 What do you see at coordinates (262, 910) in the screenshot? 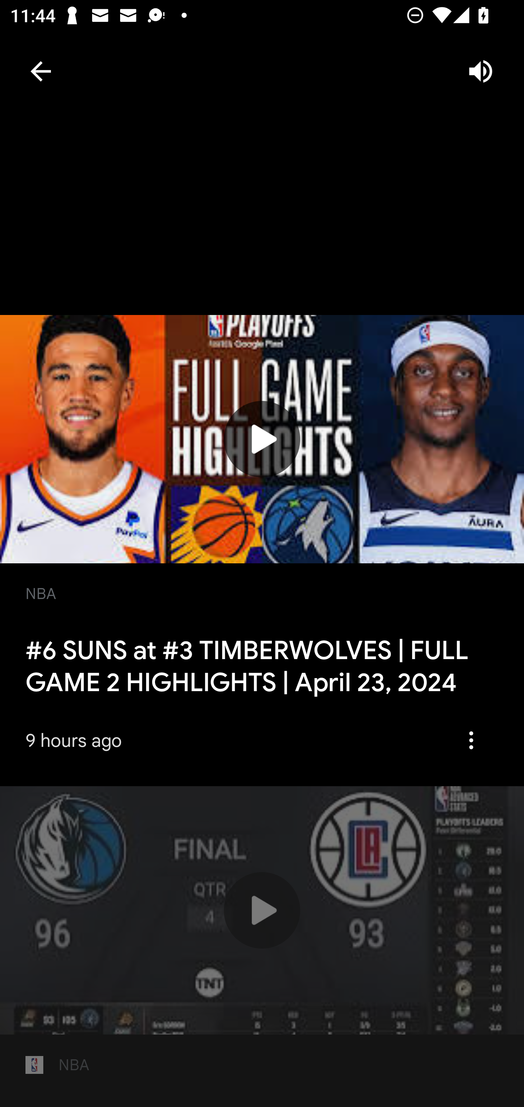
I see `Play` at bounding box center [262, 910].